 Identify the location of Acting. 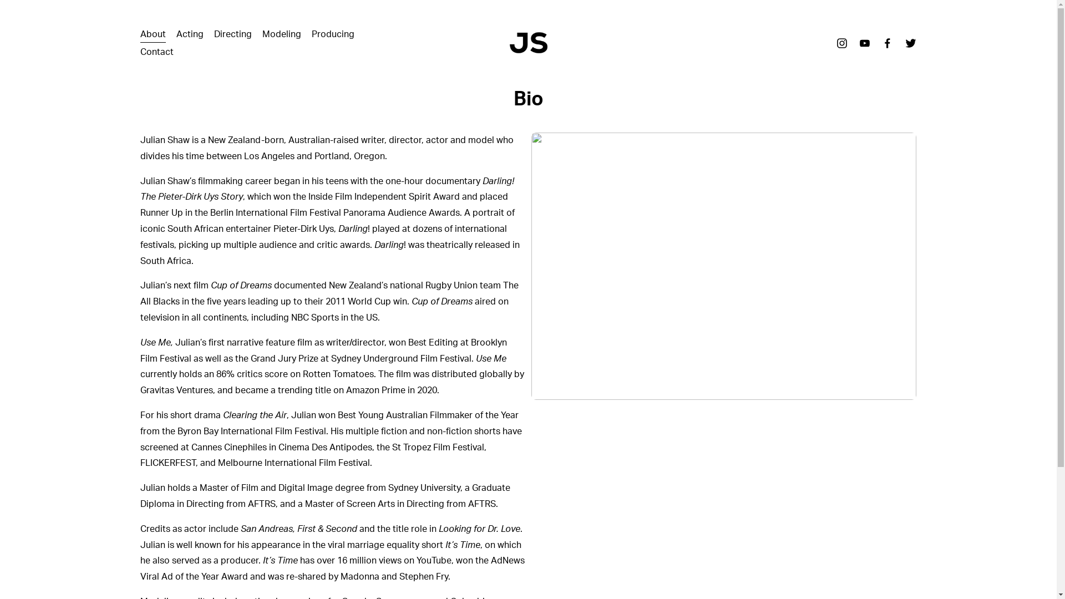
(190, 34).